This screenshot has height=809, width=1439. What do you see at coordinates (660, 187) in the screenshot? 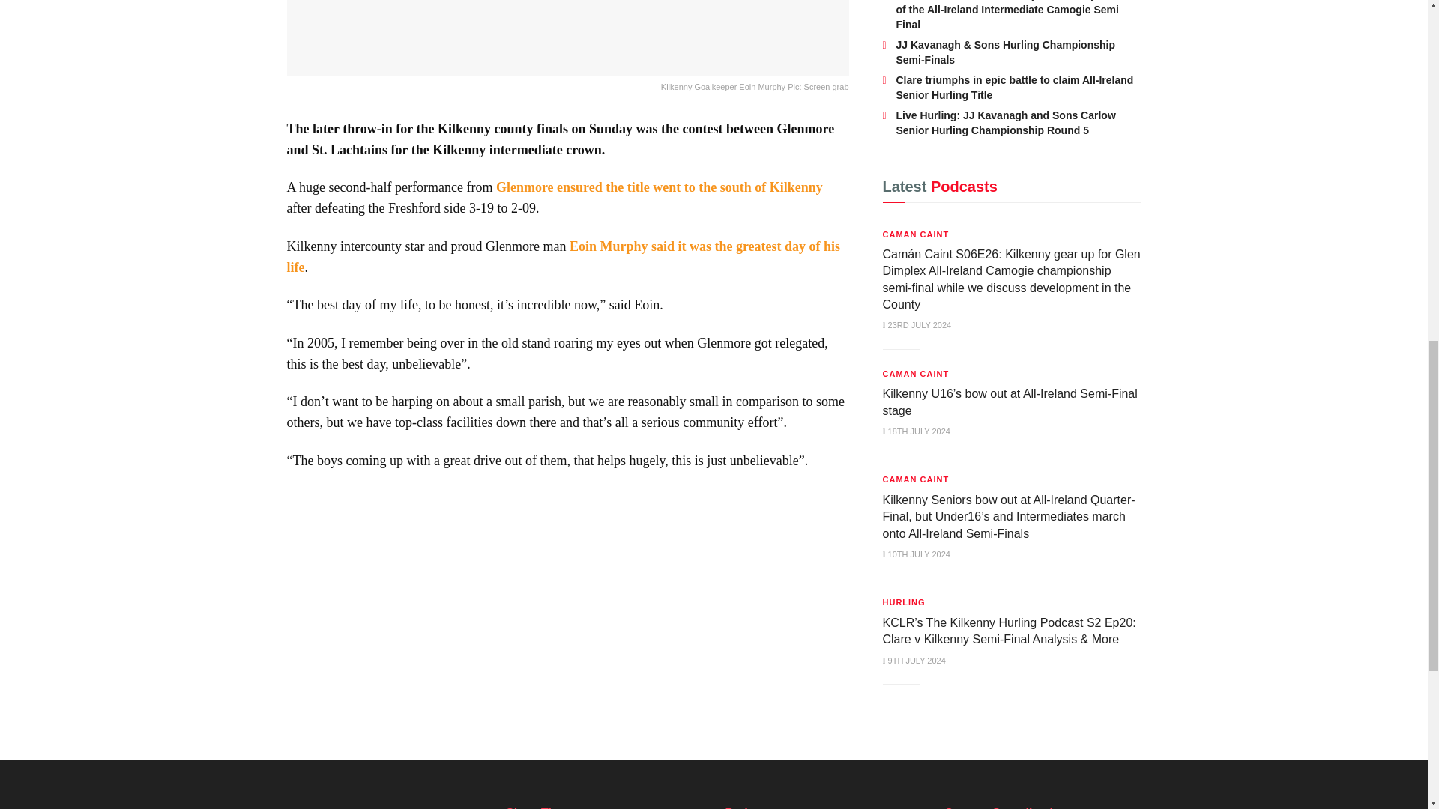
I see `Glenmore ensured the title went to the south of Kilkenny` at bounding box center [660, 187].